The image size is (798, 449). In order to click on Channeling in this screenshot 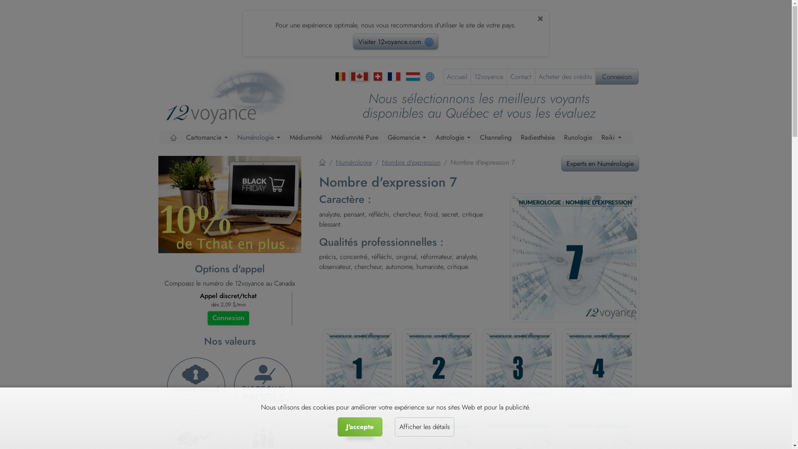, I will do `click(496, 138)`.